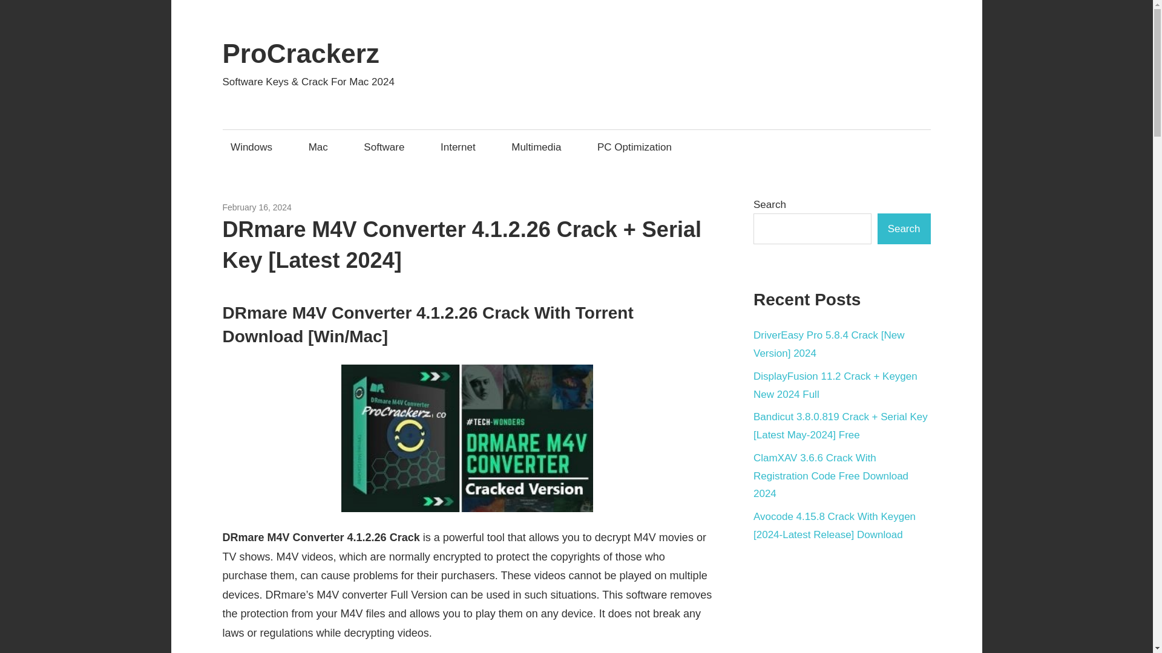 The width and height of the screenshot is (1162, 653). I want to click on Multimedia, so click(312, 207).